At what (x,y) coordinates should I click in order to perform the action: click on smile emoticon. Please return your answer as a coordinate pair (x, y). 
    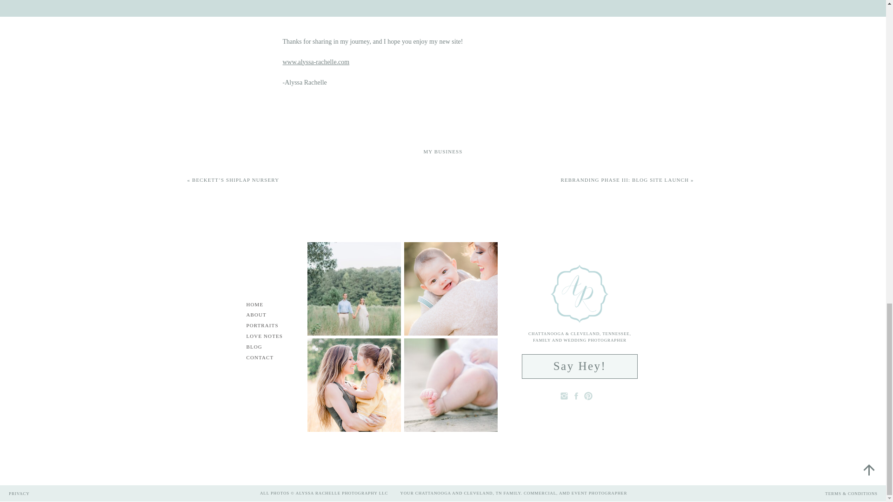
    Looking at the image, I should click on (316, 61).